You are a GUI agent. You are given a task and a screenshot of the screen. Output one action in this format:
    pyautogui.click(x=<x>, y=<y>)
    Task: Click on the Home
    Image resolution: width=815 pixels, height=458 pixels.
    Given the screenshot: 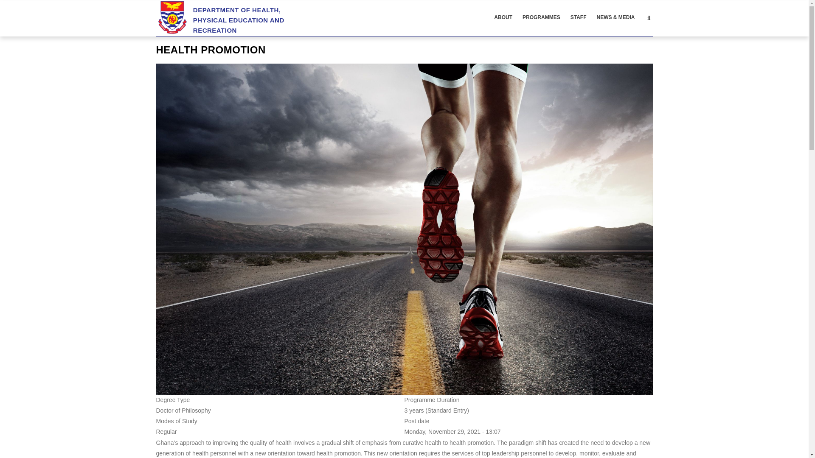 What is the action you would take?
    pyautogui.click(x=234, y=17)
    